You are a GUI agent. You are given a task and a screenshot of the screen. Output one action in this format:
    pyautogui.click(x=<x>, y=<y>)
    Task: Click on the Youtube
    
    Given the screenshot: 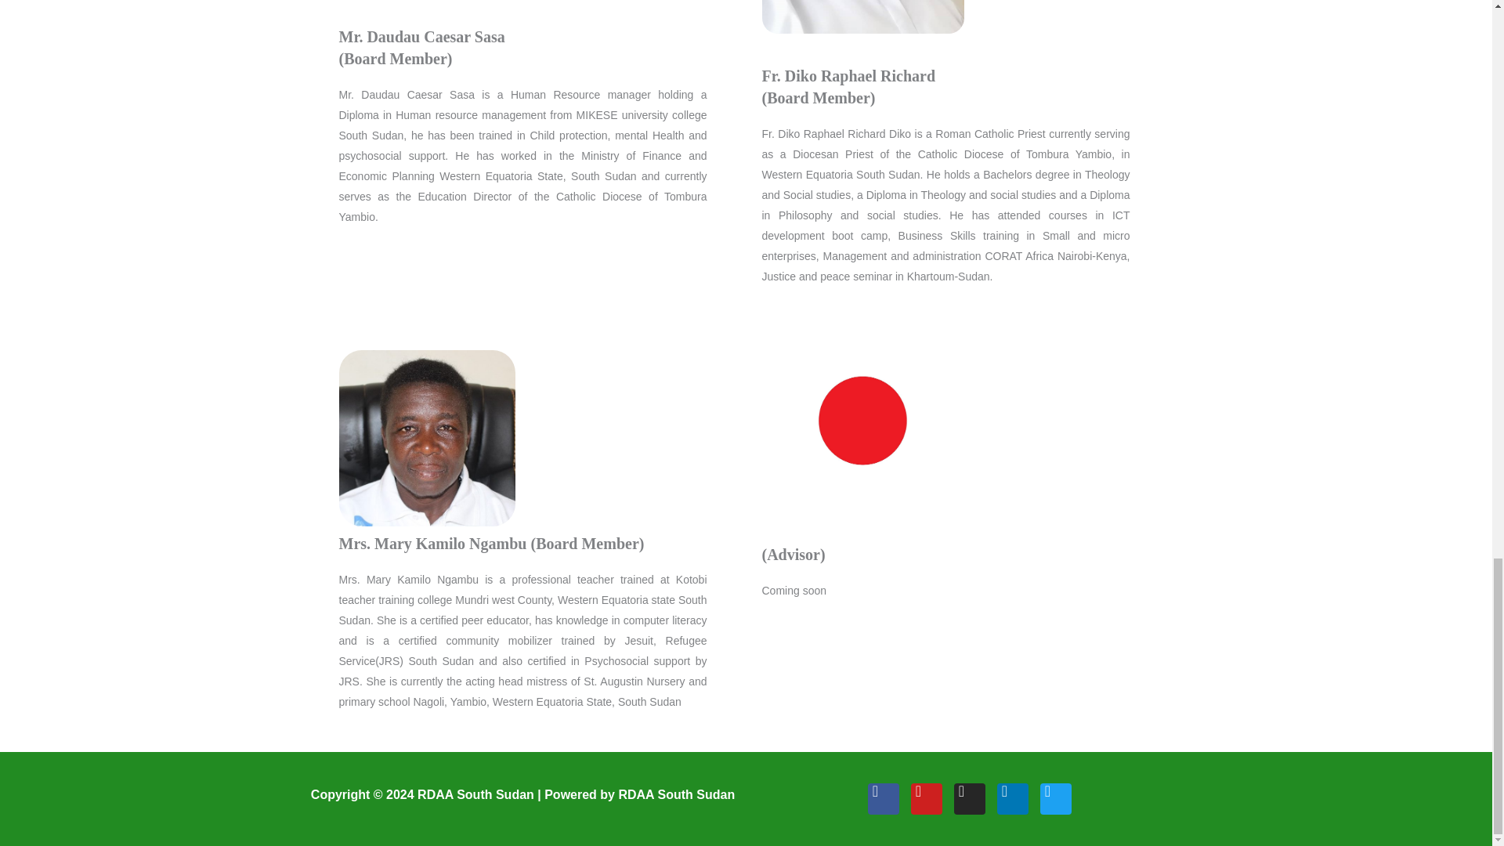 What is the action you would take?
    pyautogui.click(x=925, y=799)
    